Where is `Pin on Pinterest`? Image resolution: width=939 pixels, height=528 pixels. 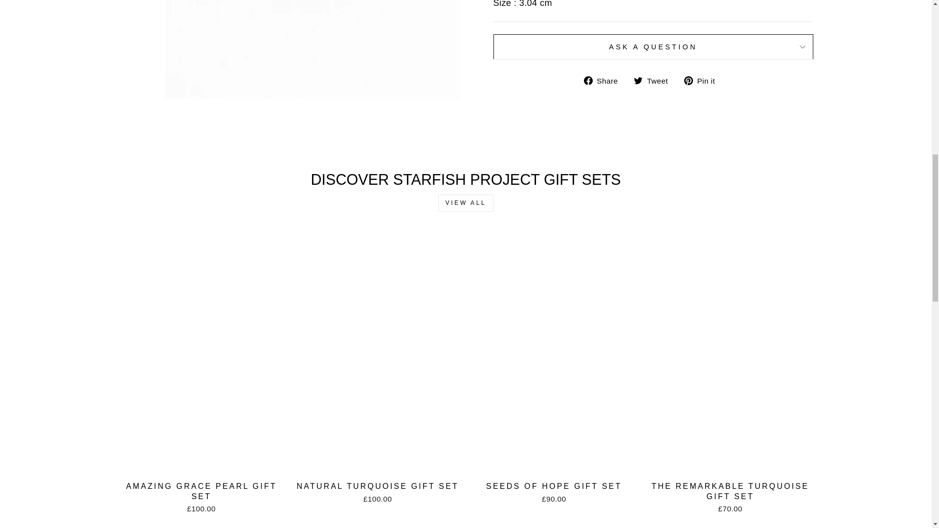
Pin on Pinterest is located at coordinates (703, 80).